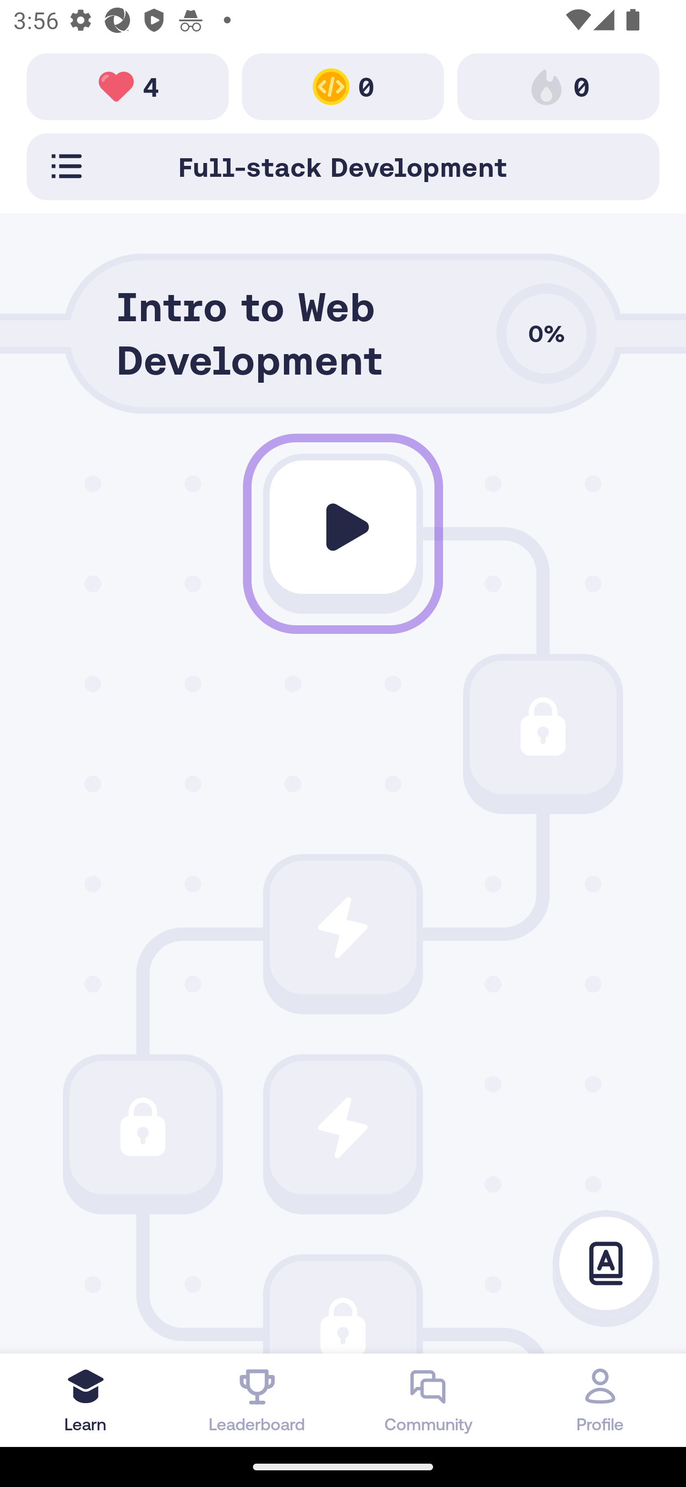 The image size is (686, 1487). What do you see at coordinates (343, 927) in the screenshot?
I see `Path Icon` at bounding box center [343, 927].